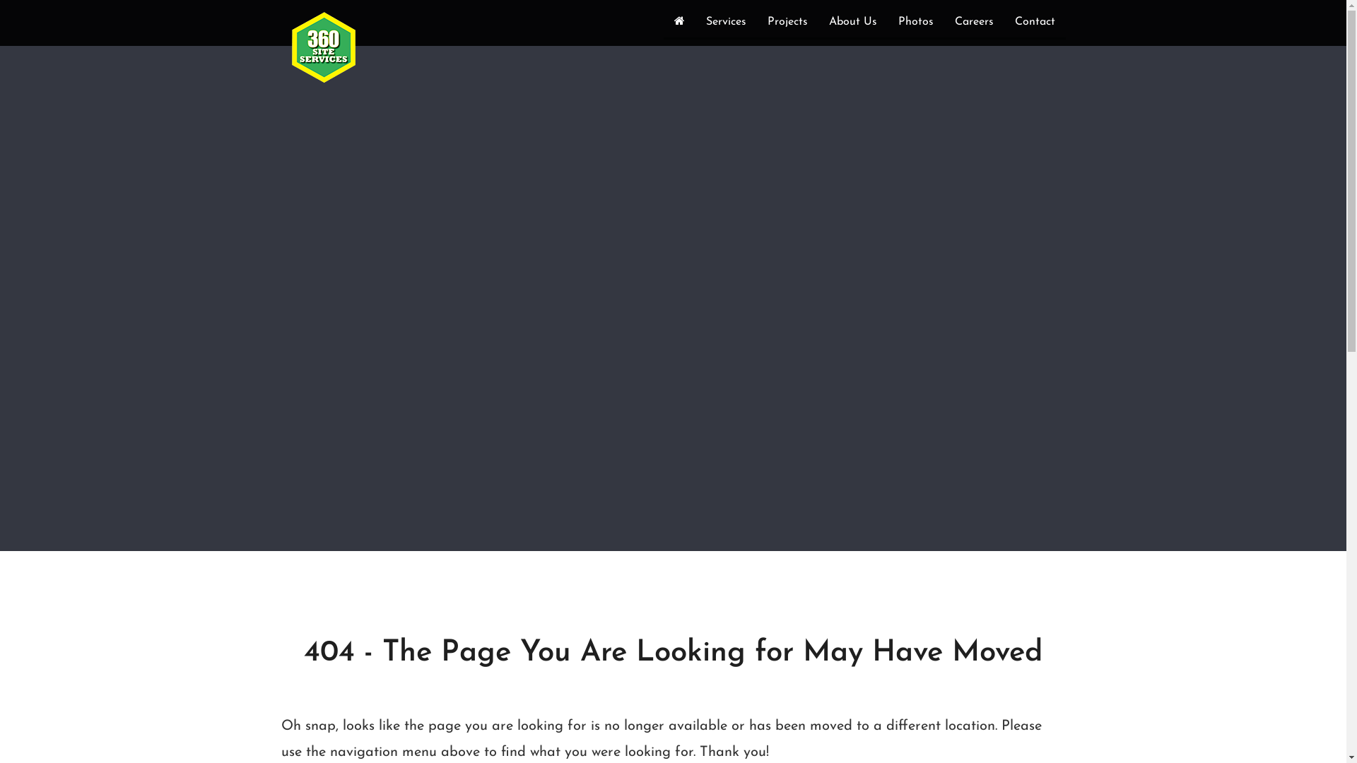  What do you see at coordinates (787, 23) in the screenshot?
I see `Projects` at bounding box center [787, 23].